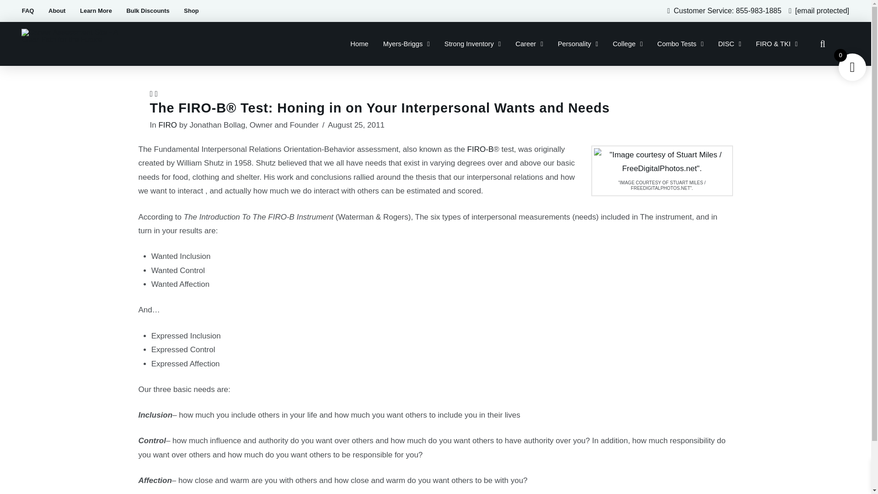 The height and width of the screenshot is (494, 878). Describe the element at coordinates (57, 11) in the screenshot. I see `About` at that location.